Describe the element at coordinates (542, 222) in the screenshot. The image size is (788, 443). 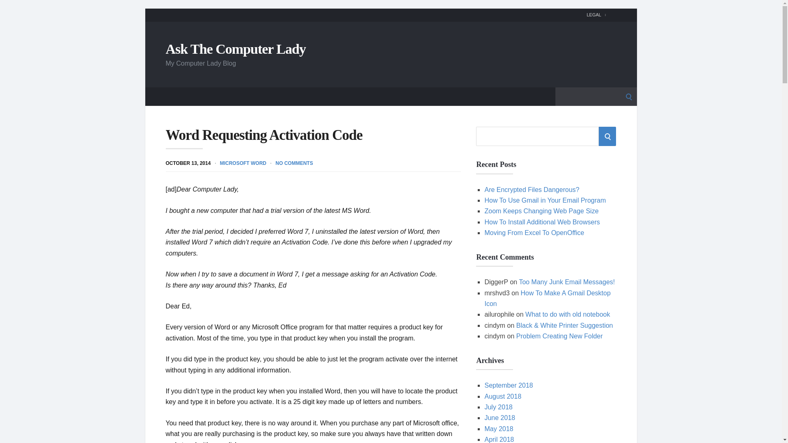
I see `How To Install Additional Web Browsers` at that location.